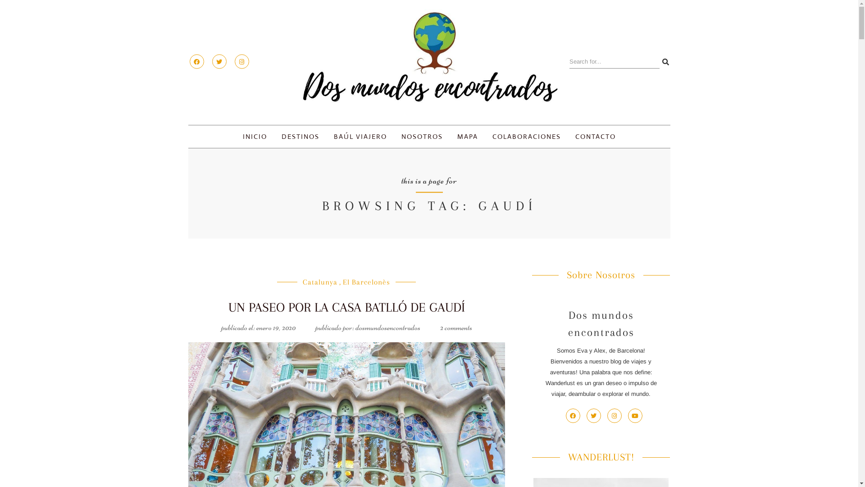 The width and height of the screenshot is (865, 487). I want to click on MAPA, so click(468, 137).